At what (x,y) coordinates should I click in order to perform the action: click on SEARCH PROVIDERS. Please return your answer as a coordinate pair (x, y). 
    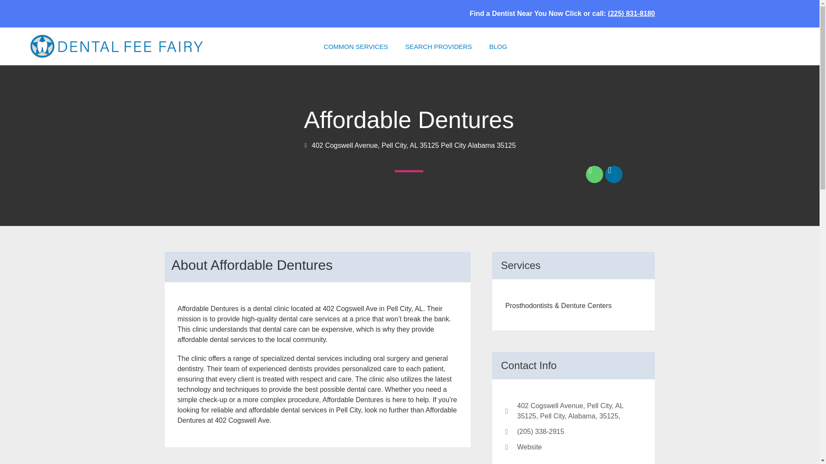
    Looking at the image, I should click on (438, 46).